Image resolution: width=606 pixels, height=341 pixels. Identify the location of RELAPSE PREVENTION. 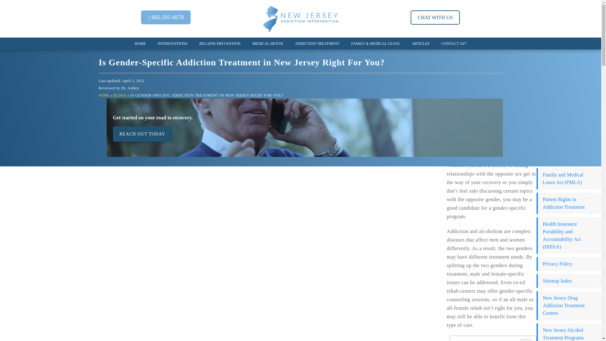
(220, 43).